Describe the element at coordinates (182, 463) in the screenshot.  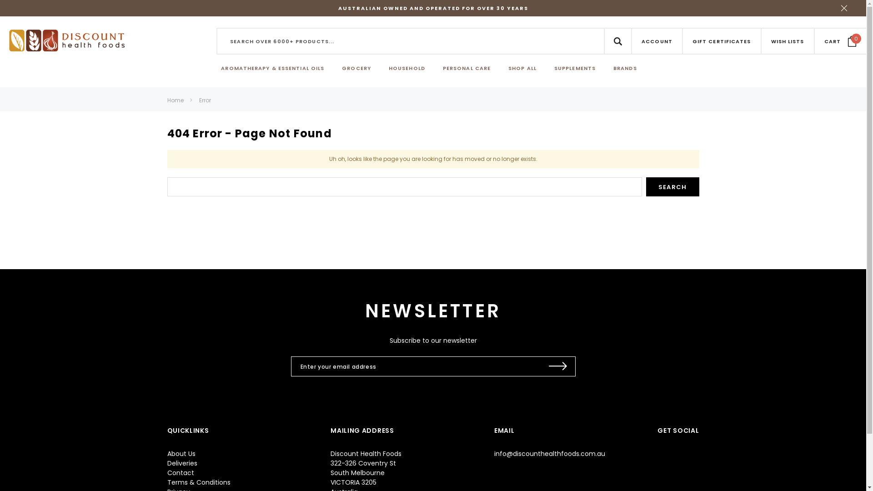
I see `Deliveries` at that location.